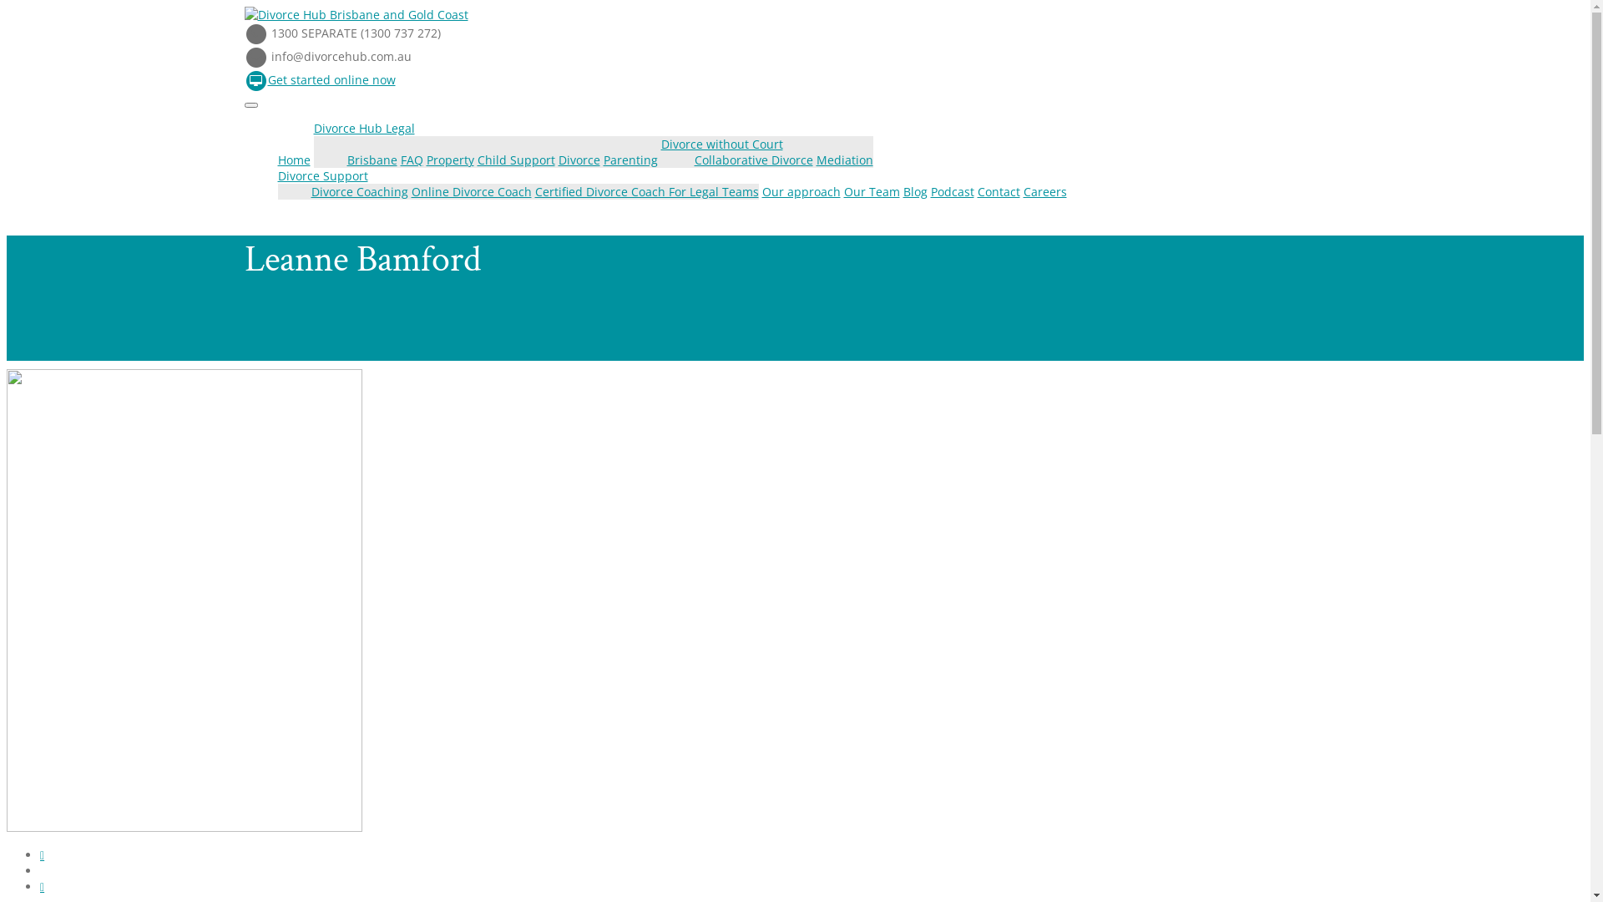  I want to click on Online Divorce Coach, so click(471, 192).